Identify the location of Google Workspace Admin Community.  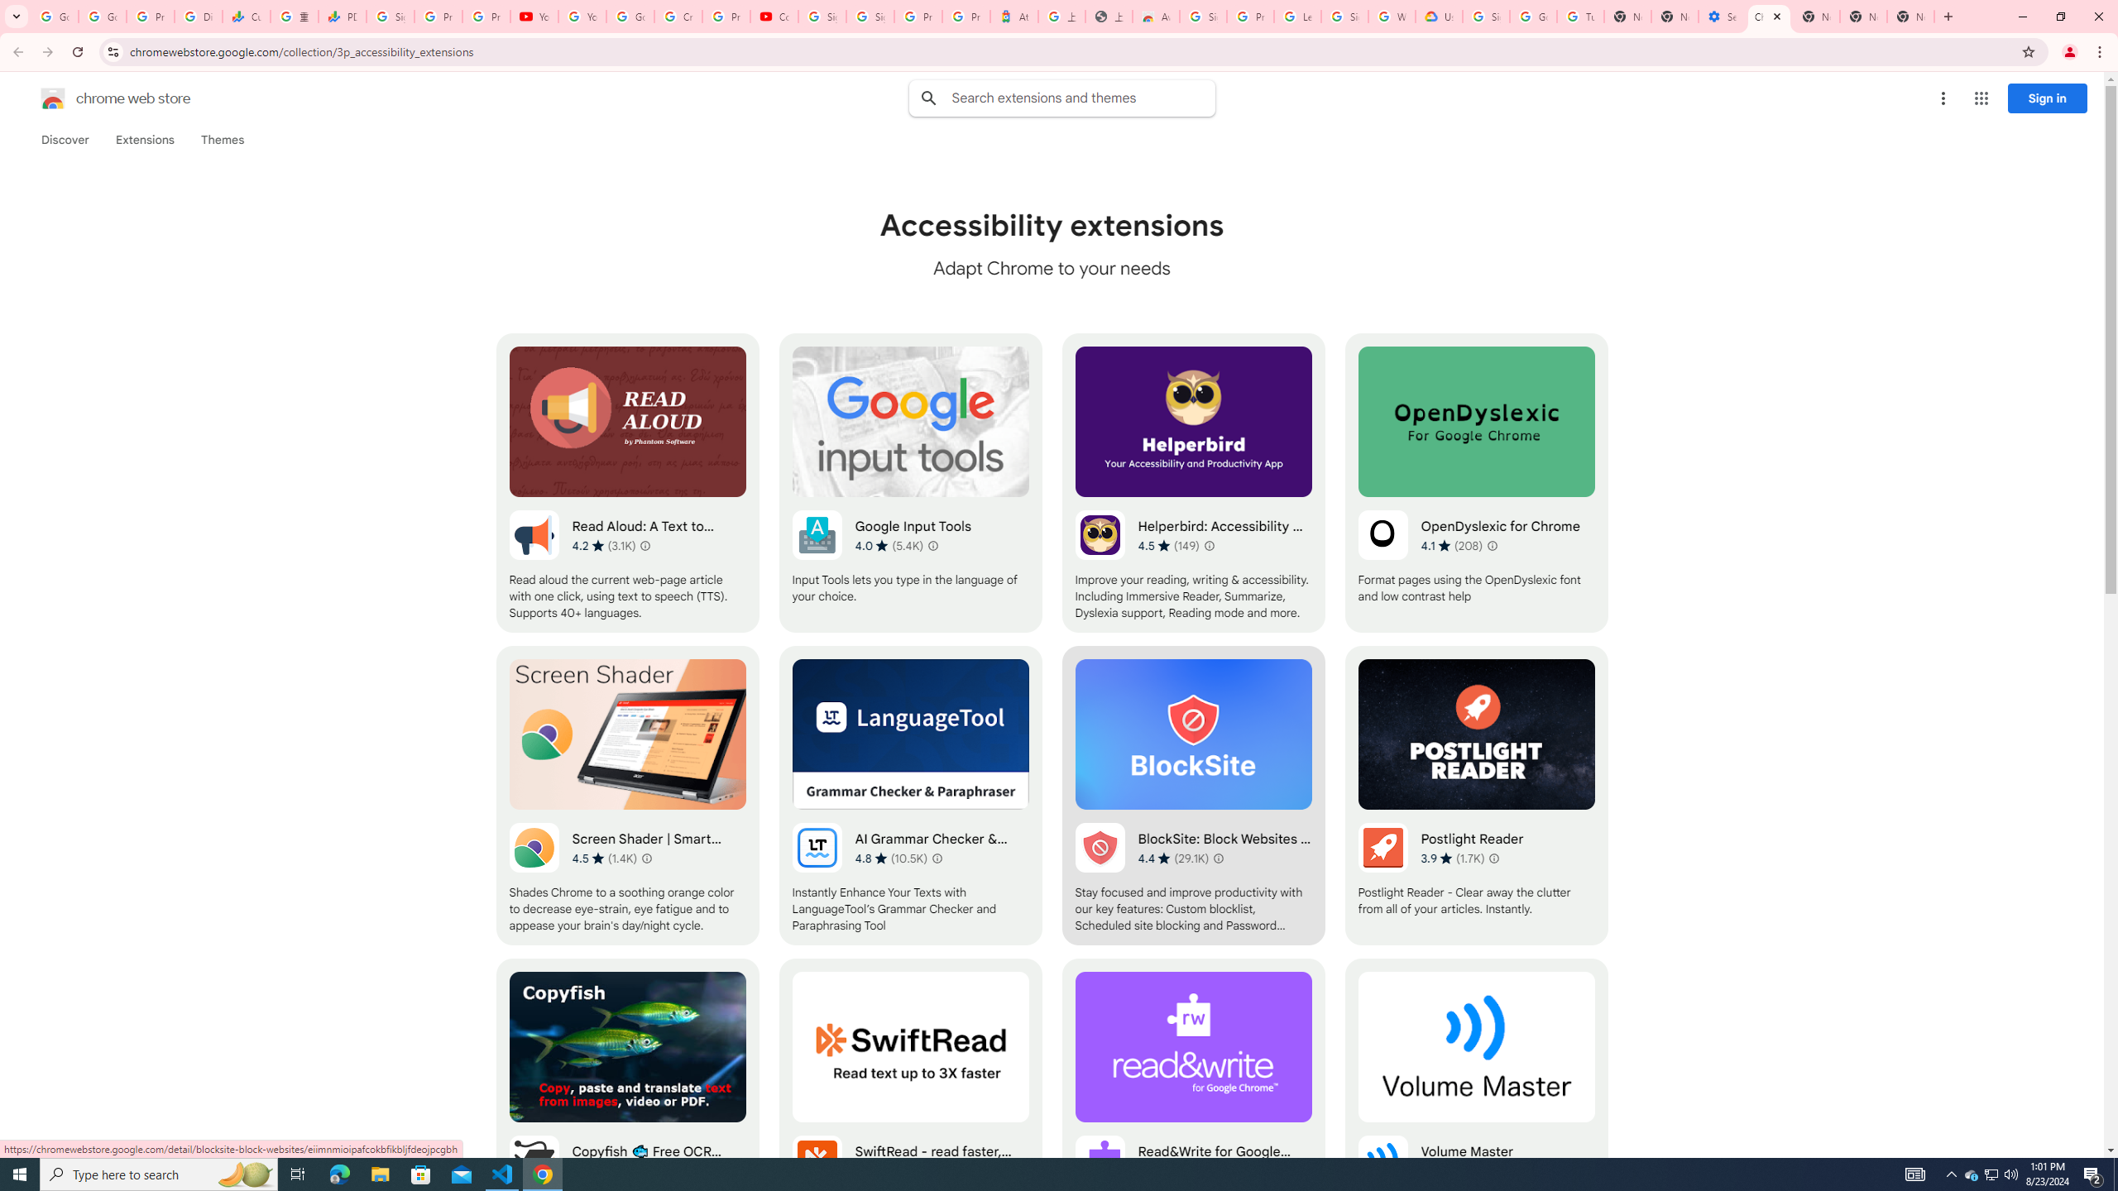
(55, 17).